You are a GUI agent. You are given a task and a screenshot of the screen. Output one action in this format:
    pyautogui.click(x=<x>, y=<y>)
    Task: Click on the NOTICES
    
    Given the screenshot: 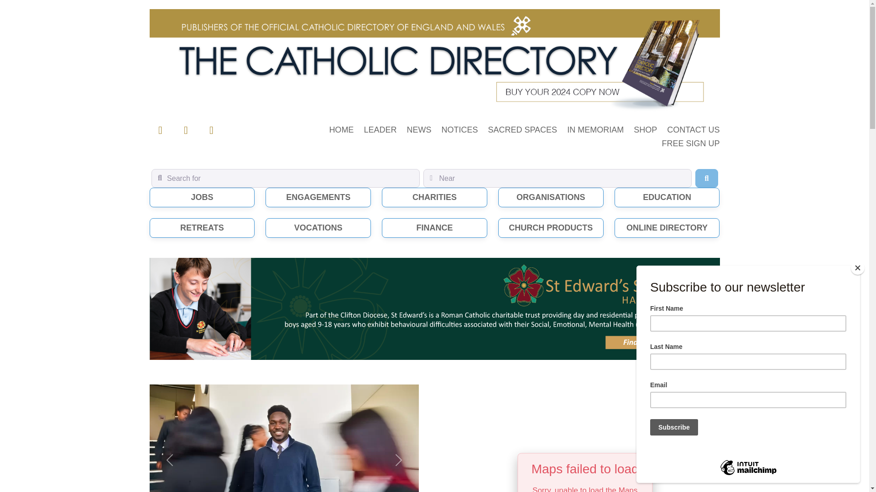 What is the action you would take?
    pyautogui.click(x=459, y=131)
    